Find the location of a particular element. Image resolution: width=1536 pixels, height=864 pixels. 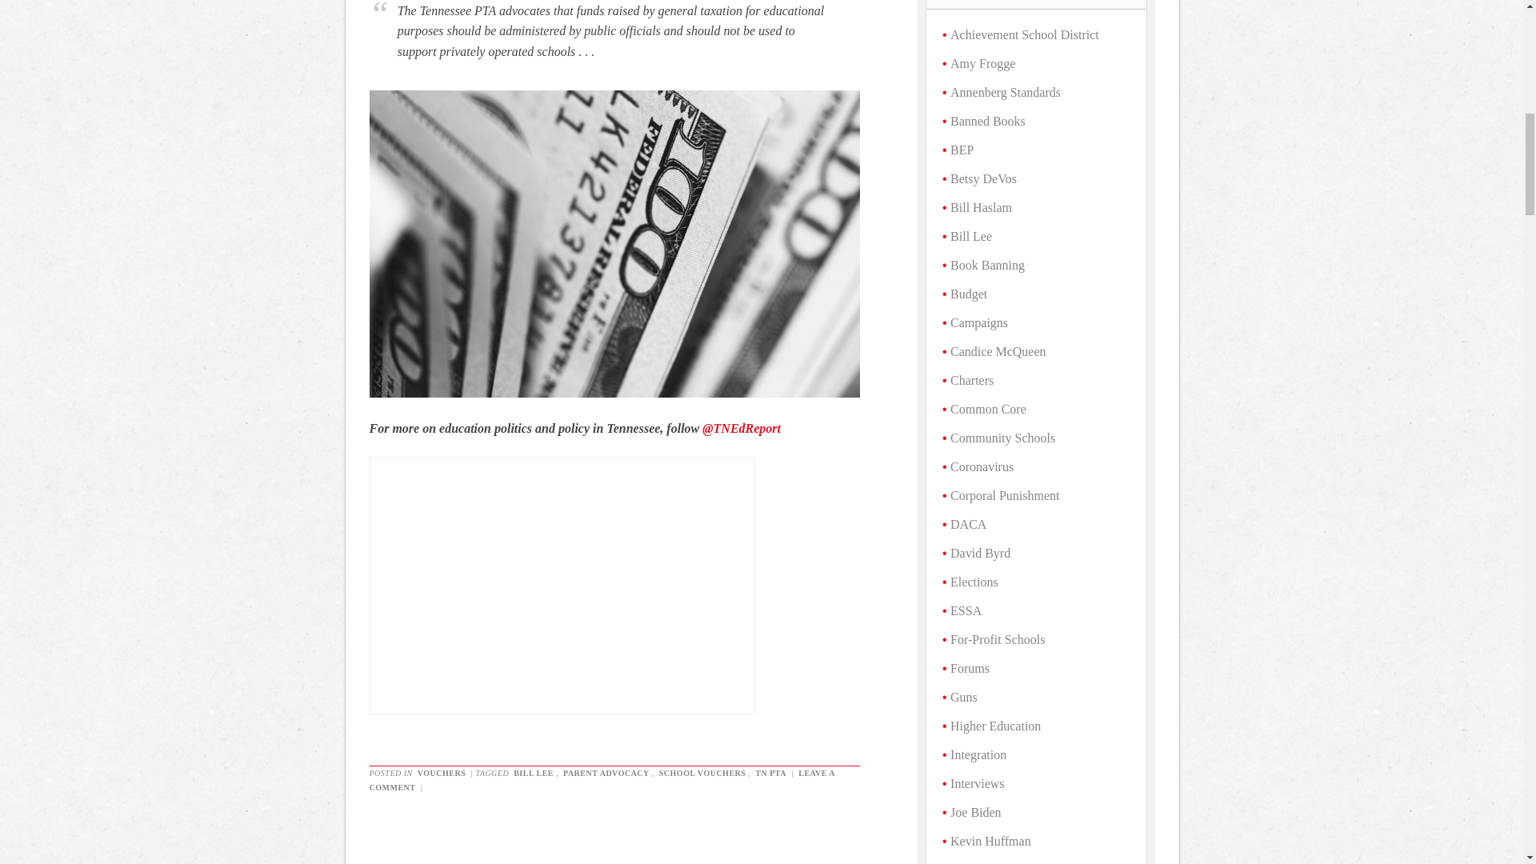

Betsy DeVos is located at coordinates (984, 178).